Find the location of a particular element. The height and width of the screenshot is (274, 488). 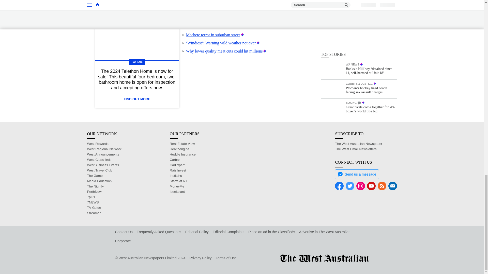

Premium is located at coordinates (242, 35).